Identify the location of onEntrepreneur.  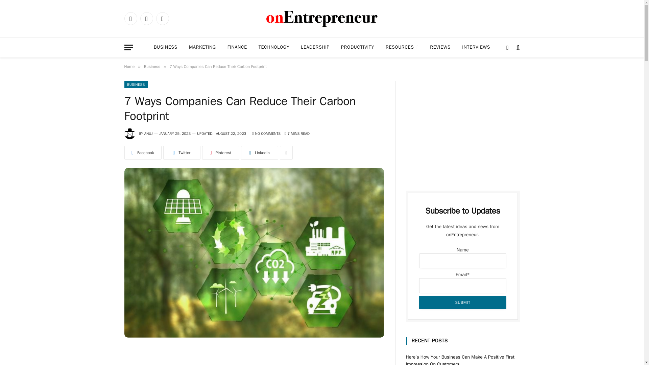
(321, 19).